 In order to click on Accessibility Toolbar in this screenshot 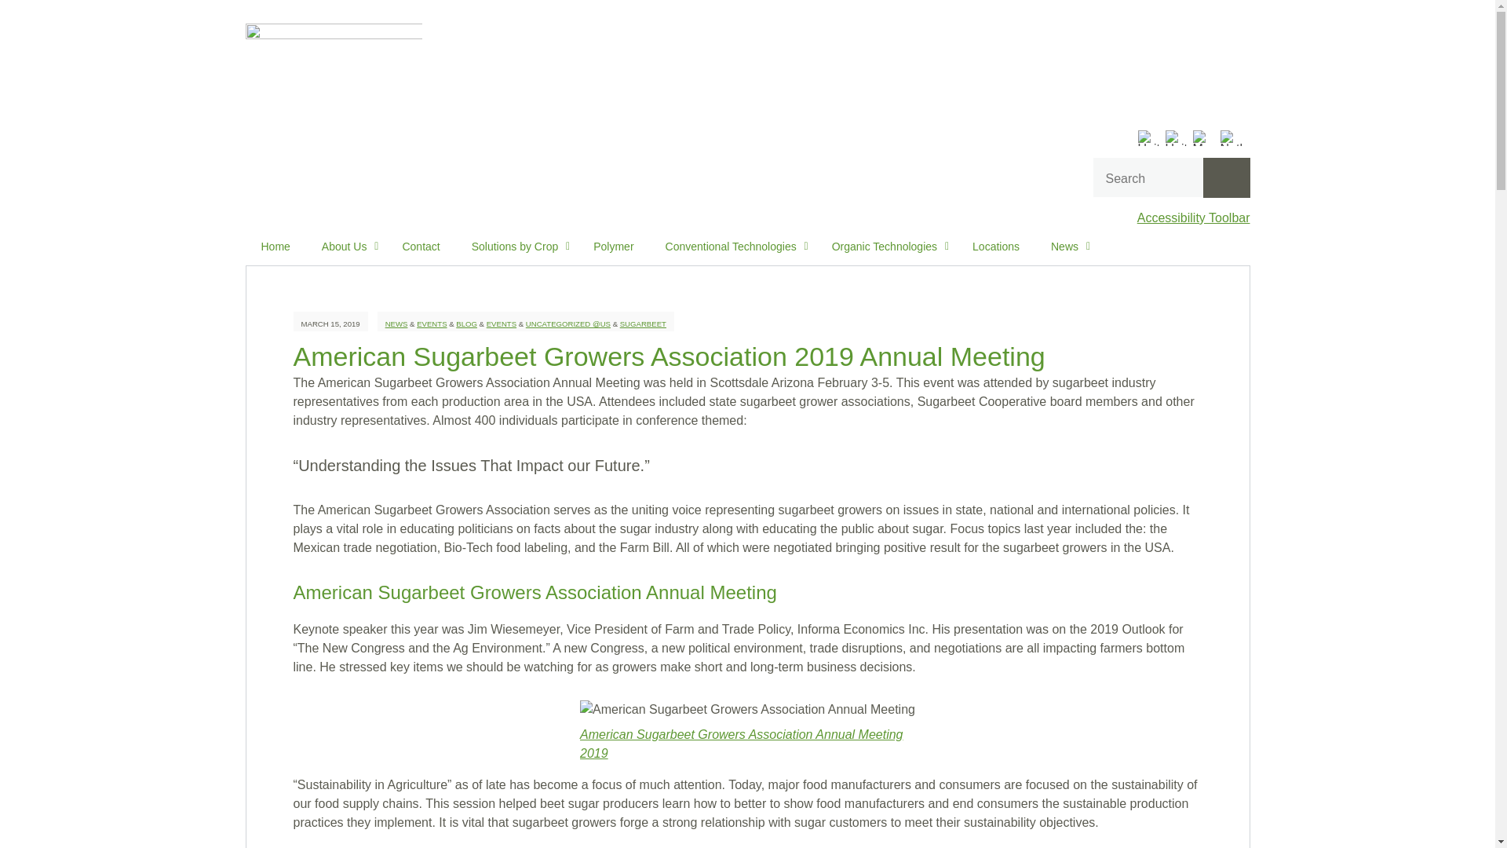, I will do `click(1194, 217)`.